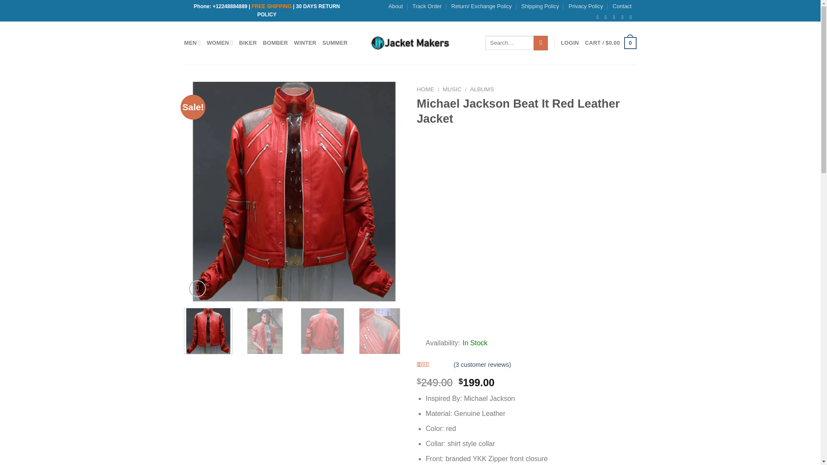  Describe the element at coordinates (540, 6) in the screenshot. I see `Shipping Policy` at that location.